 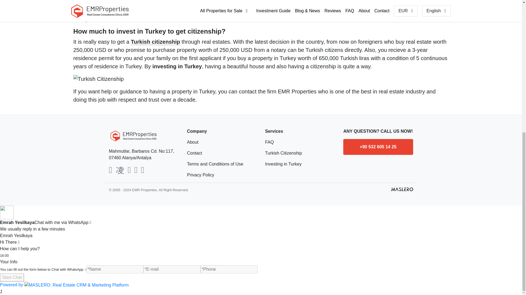 What do you see at coordinates (156, 42) in the screenshot?
I see `Turkish citizenship` at bounding box center [156, 42].